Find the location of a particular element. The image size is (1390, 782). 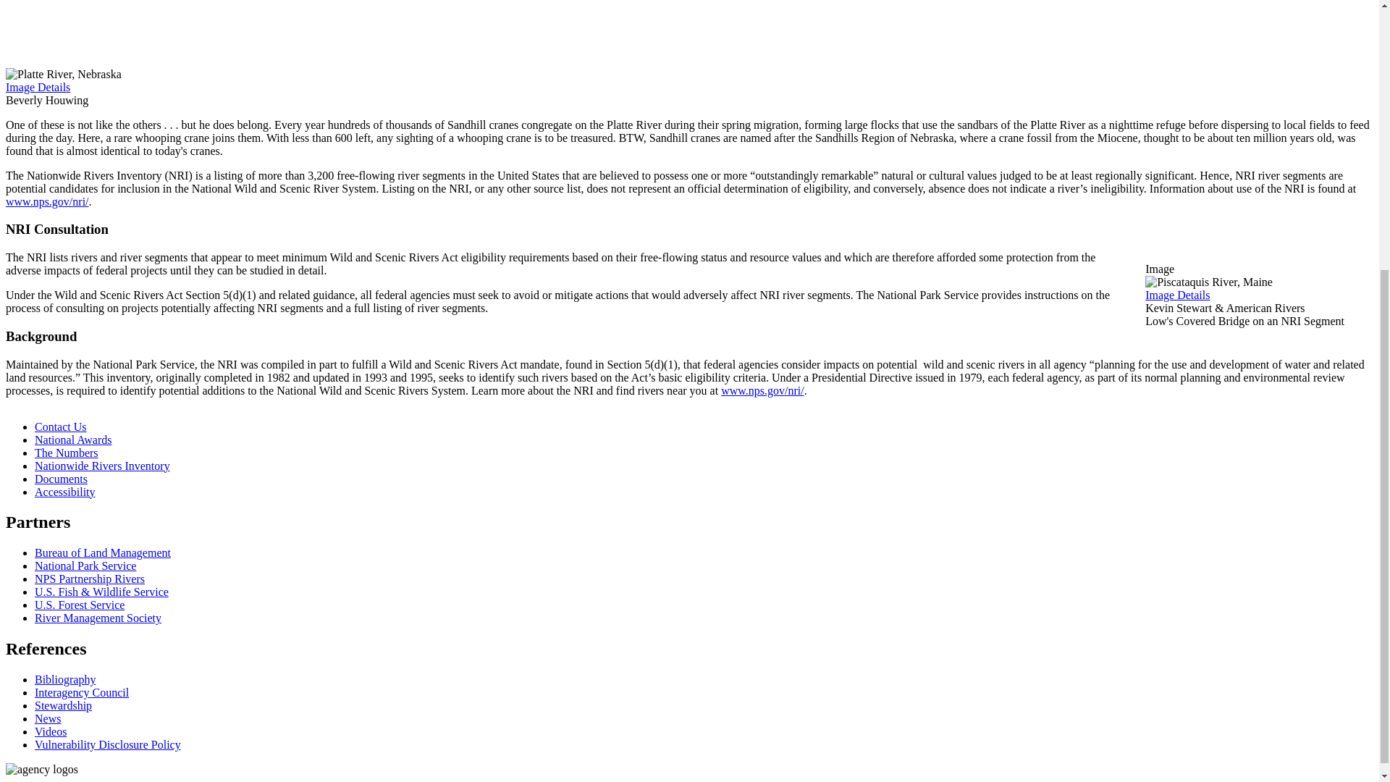

Accessibility statement from Rivers.gov is located at coordinates (65, 491).